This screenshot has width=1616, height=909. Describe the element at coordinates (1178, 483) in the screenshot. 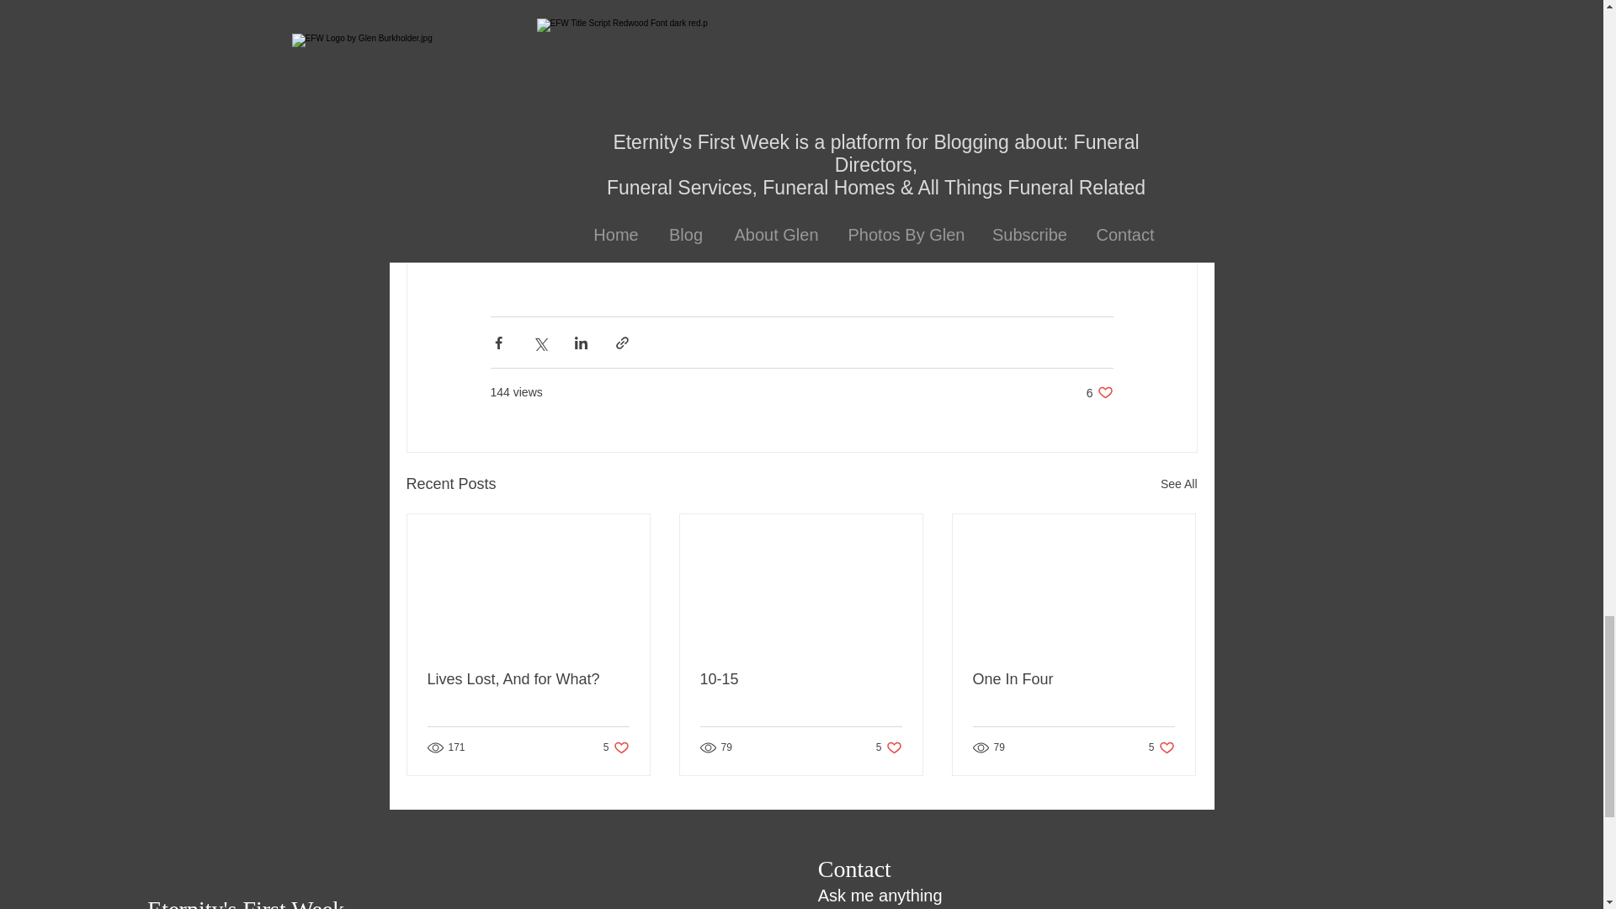

I see `One In Four` at that location.